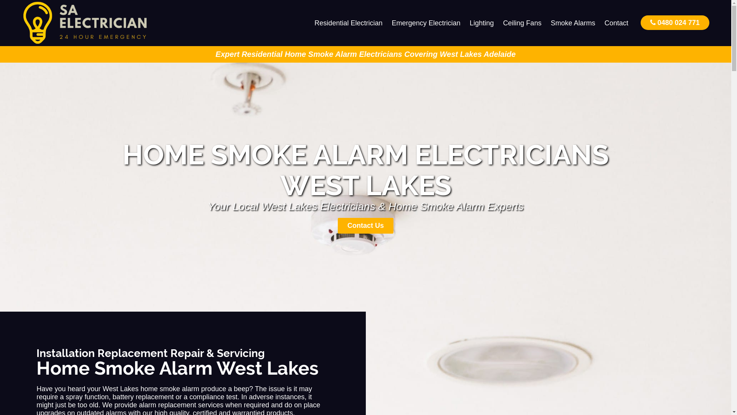  What do you see at coordinates (482, 23) in the screenshot?
I see `Lighting` at bounding box center [482, 23].